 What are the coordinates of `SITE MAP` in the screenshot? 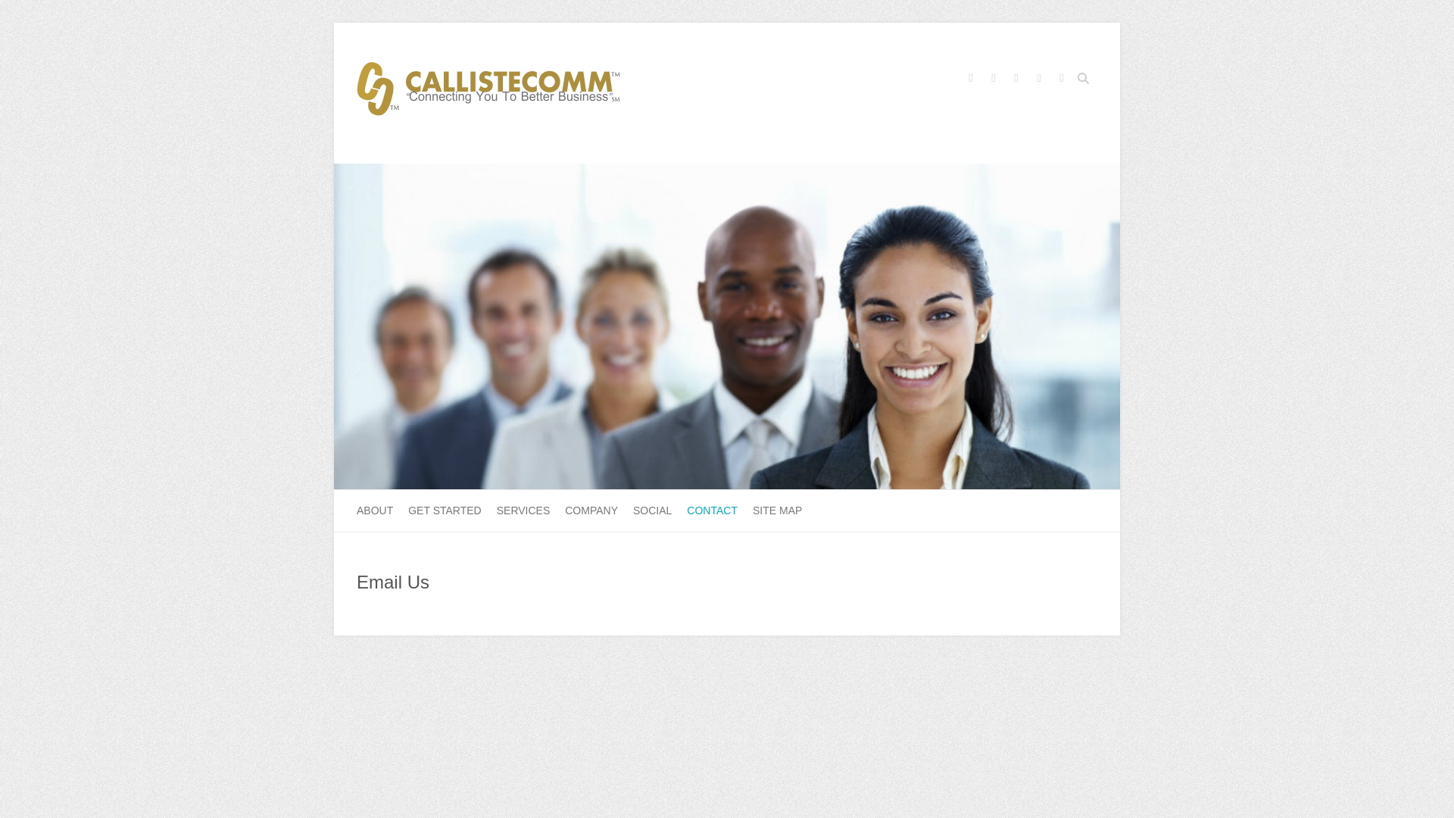 It's located at (777, 510).